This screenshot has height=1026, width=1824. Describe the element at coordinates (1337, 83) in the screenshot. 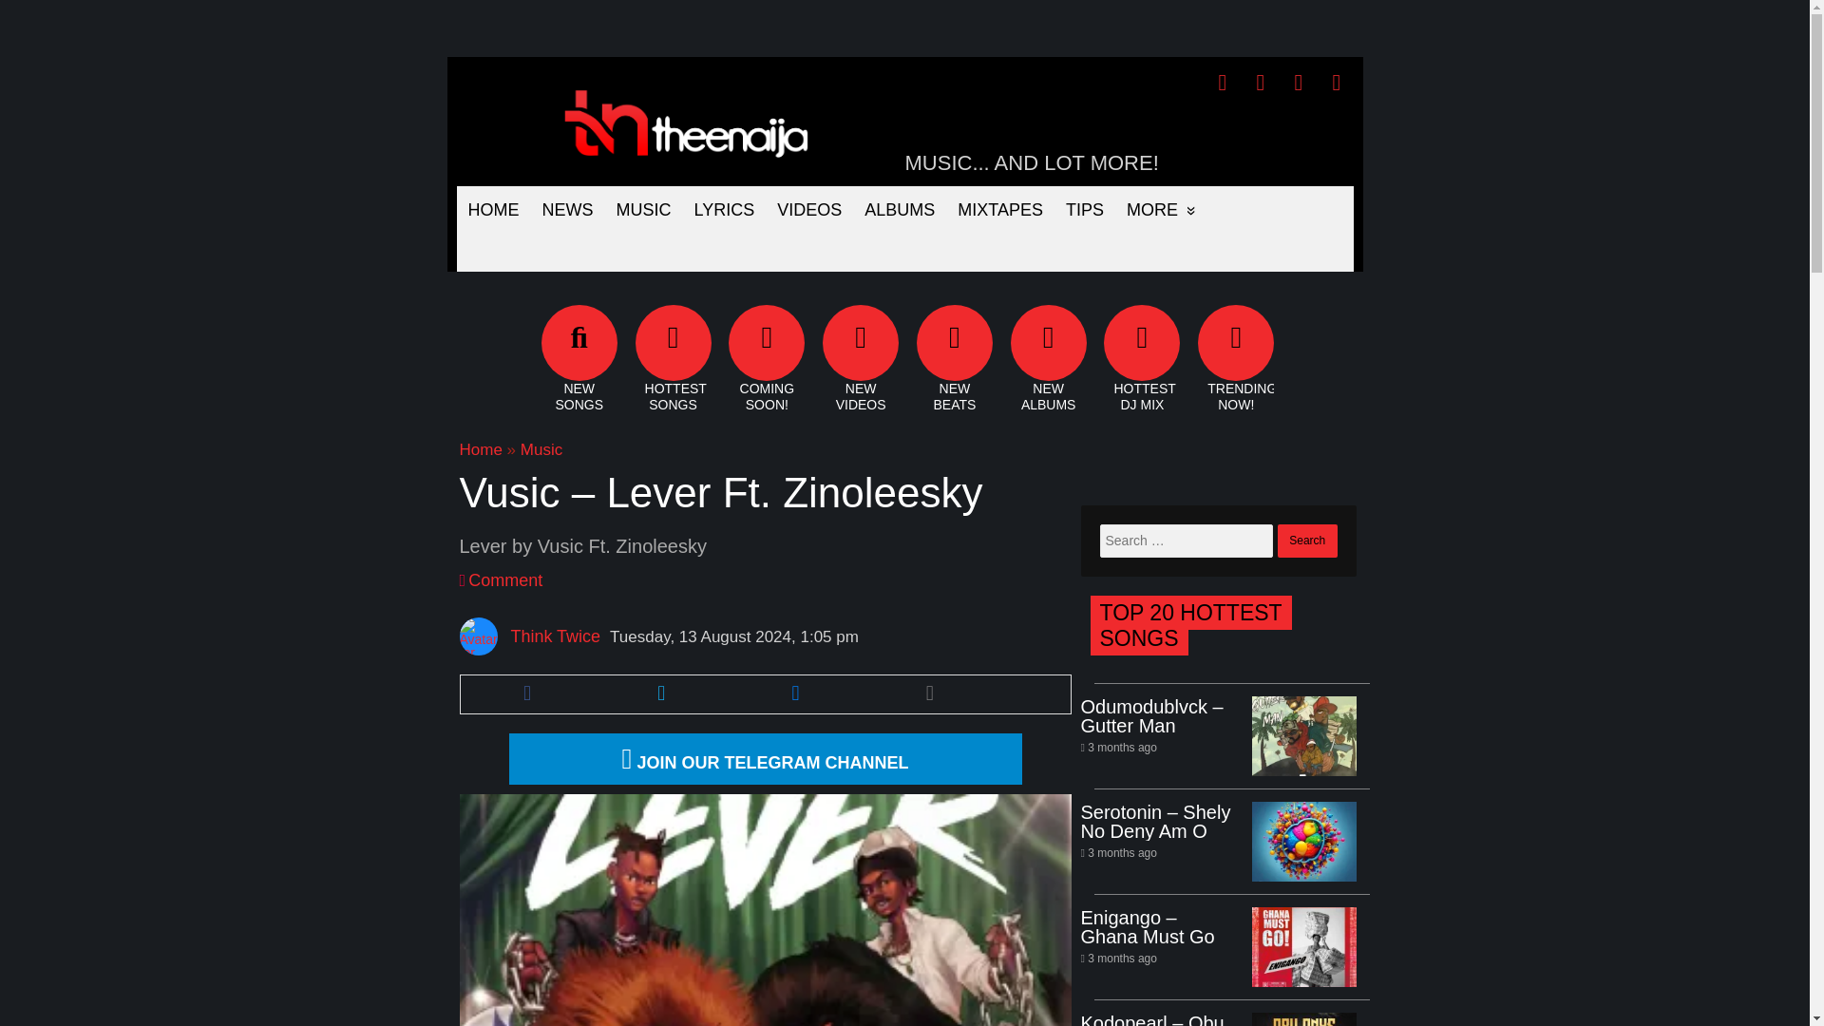

I see `Follow theenaija.com on Instagram` at that location.